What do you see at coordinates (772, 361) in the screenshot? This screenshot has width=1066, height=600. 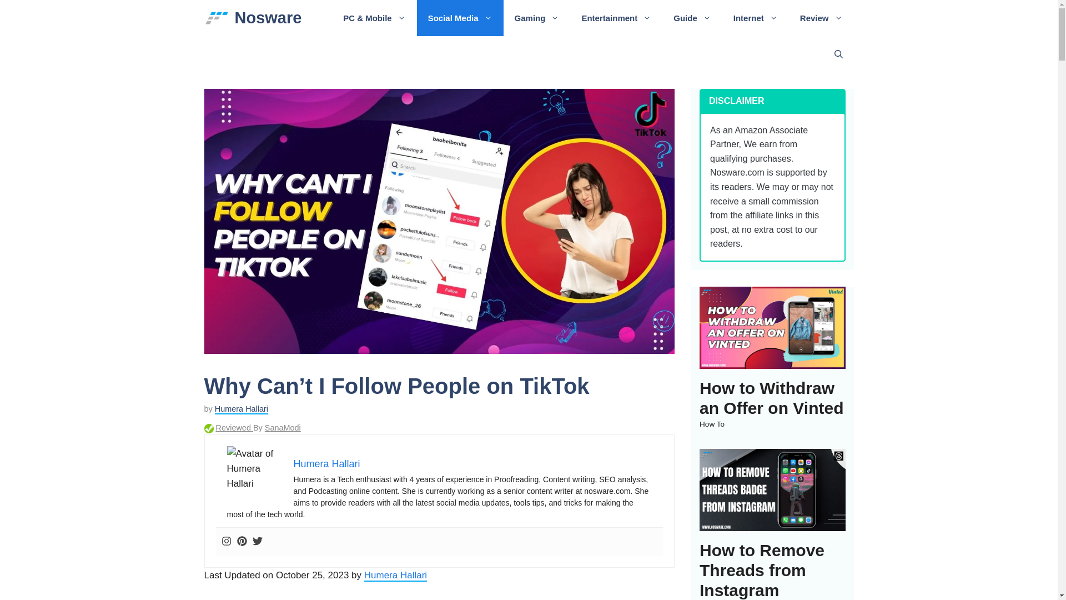 I see `How to Withdraw an Offer on Vinted` at bounding box center [772, 361].